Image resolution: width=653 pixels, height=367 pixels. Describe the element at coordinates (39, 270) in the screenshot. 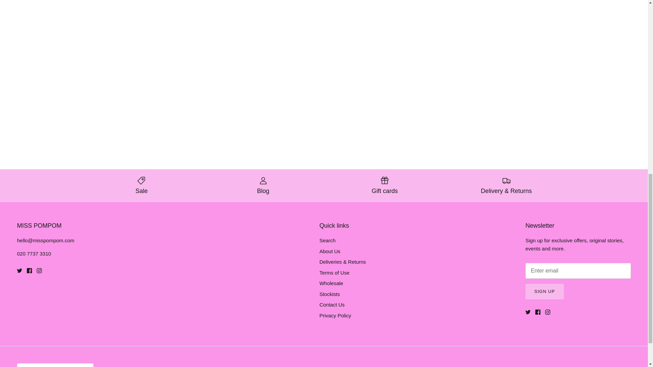

I see `Instagram` at that location.